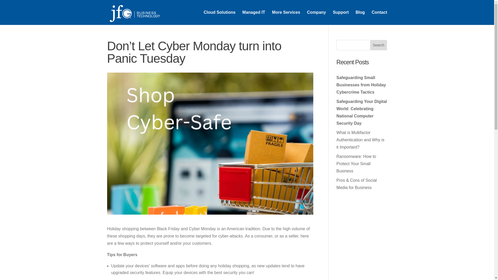 The image size is (498, 280). Describe the element at coordinates (253, 18) in the screenshot. I see `Managed IT` at that location.